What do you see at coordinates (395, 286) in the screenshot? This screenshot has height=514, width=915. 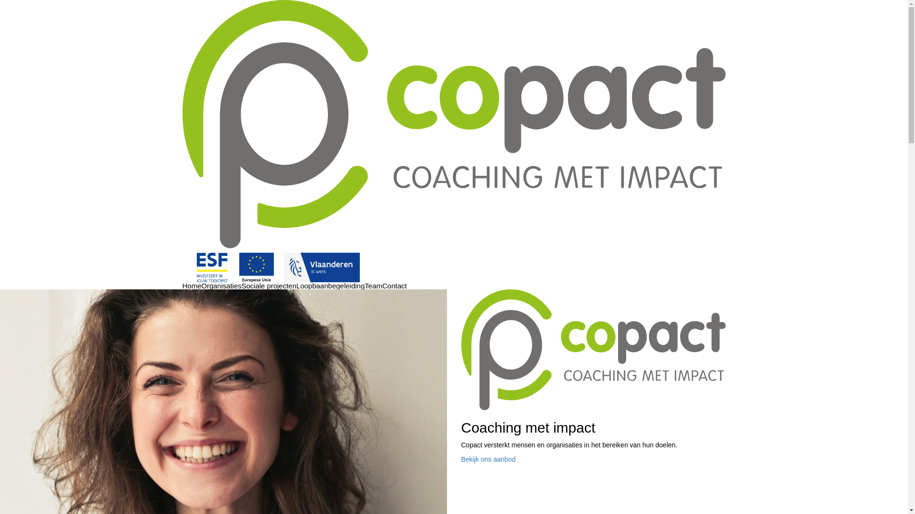 I see `Contact` at bounding box center [395, 286].